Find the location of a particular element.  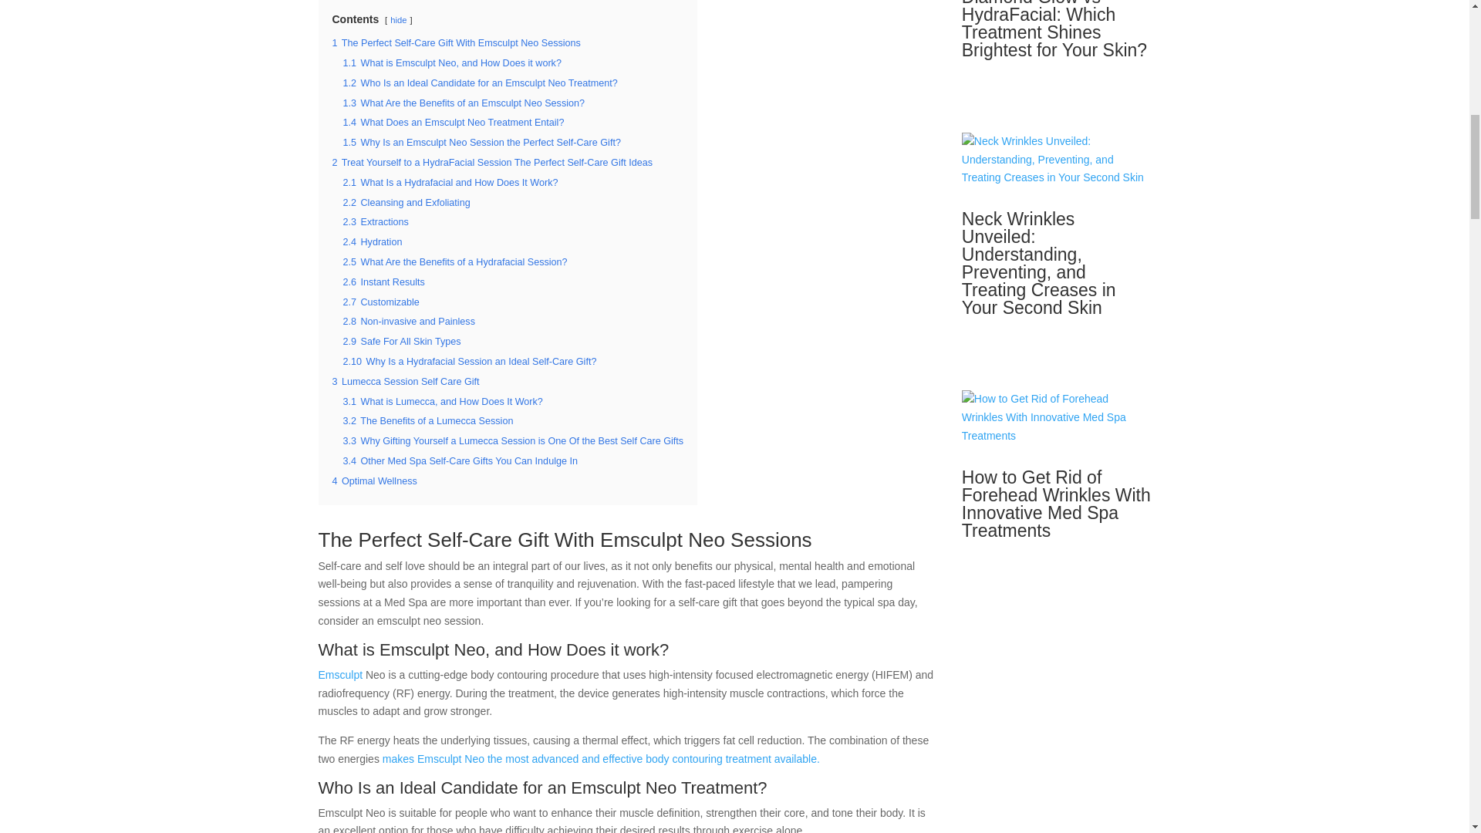

1.2 Who Is an Ideal Candidate for an Emsculpt Neo Treatment? is located at coordinates (480, 83).